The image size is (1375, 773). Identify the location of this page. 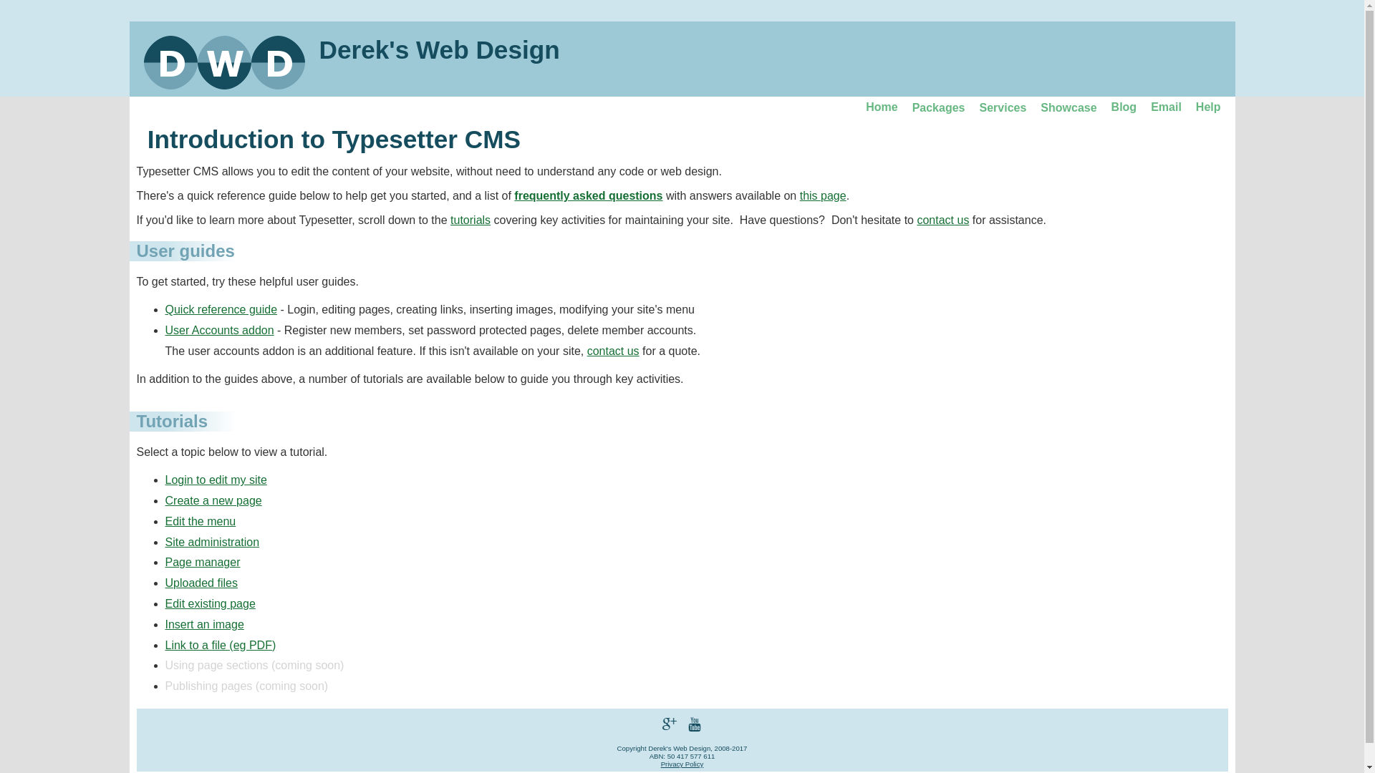
(824, 196).